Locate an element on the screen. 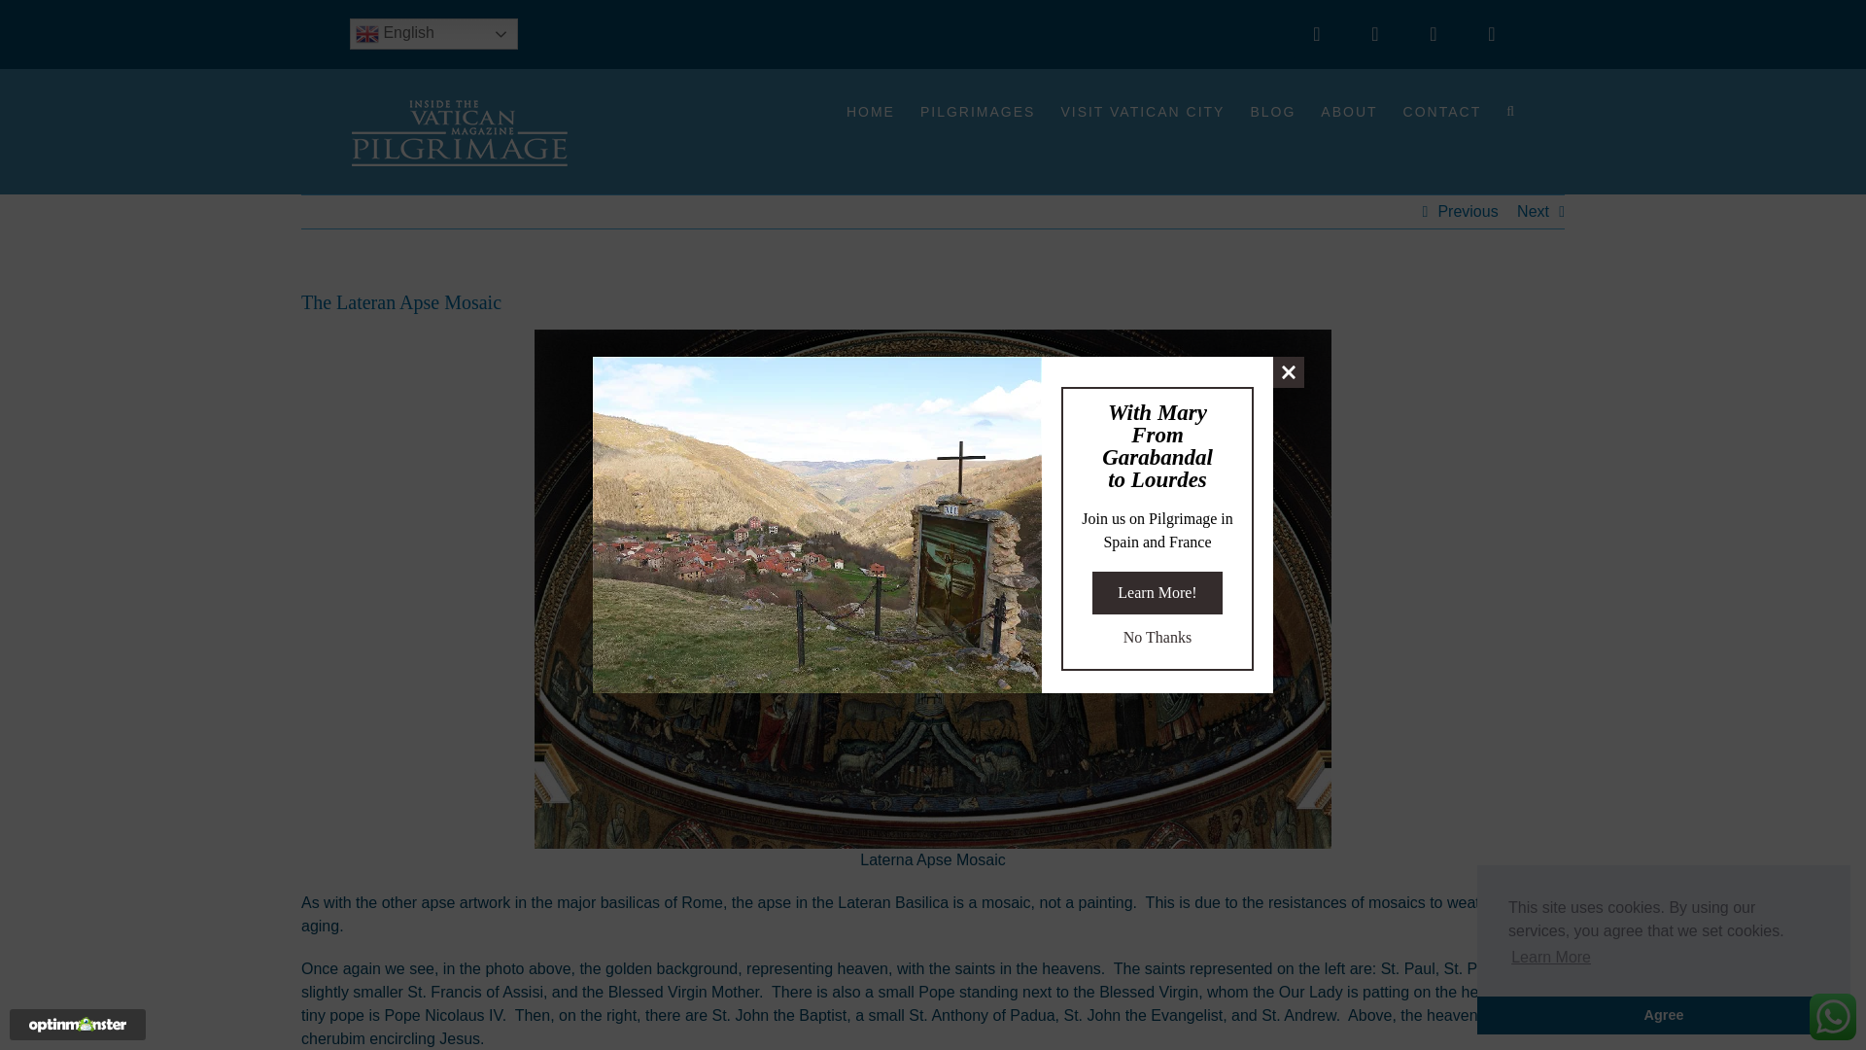 The image size is (1866, 1050). Facebook is located at coordinates (1317, 33).